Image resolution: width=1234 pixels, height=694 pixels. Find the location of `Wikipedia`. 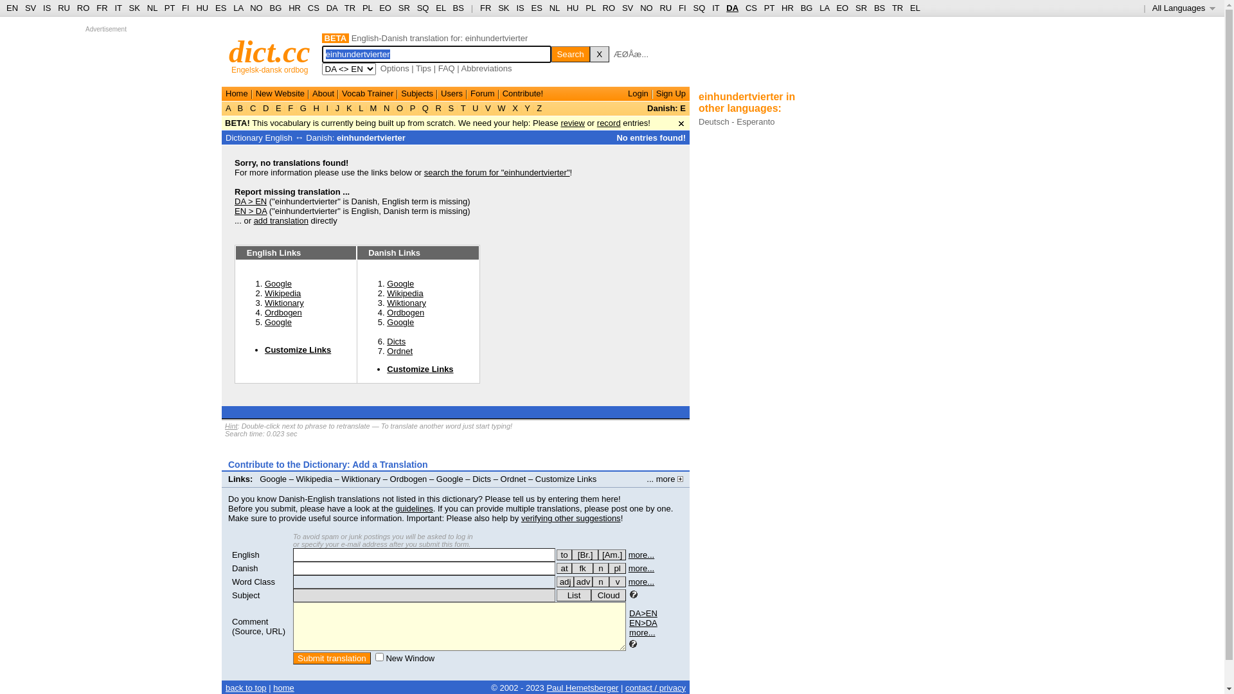

Wikipedia is located at coordinates (405, 293).